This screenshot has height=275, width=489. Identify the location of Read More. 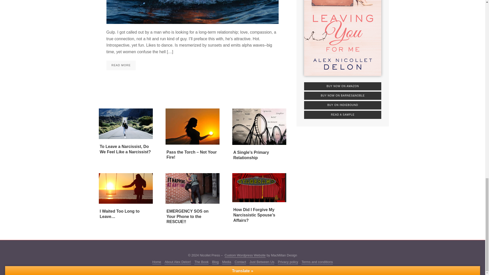
(121, 65).